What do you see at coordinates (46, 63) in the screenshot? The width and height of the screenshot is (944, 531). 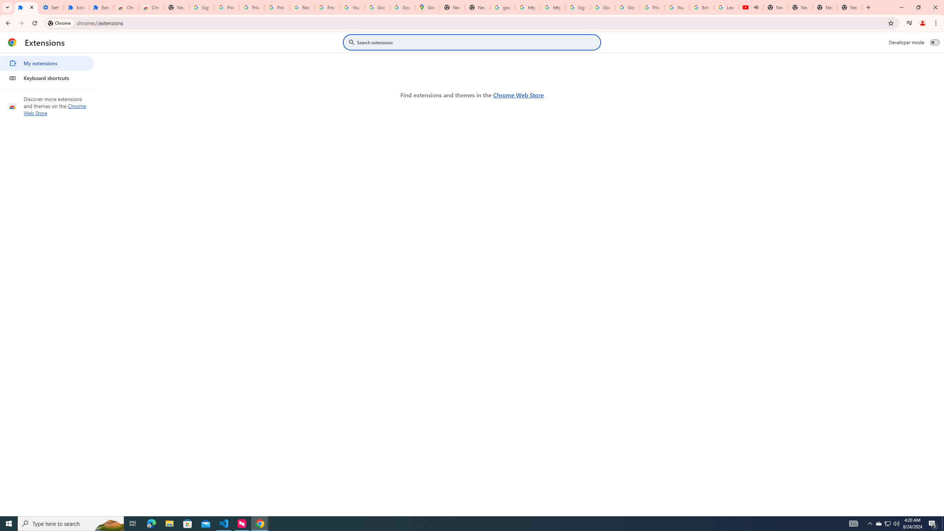 I see `My extensions` at bounding box center [46, 63].